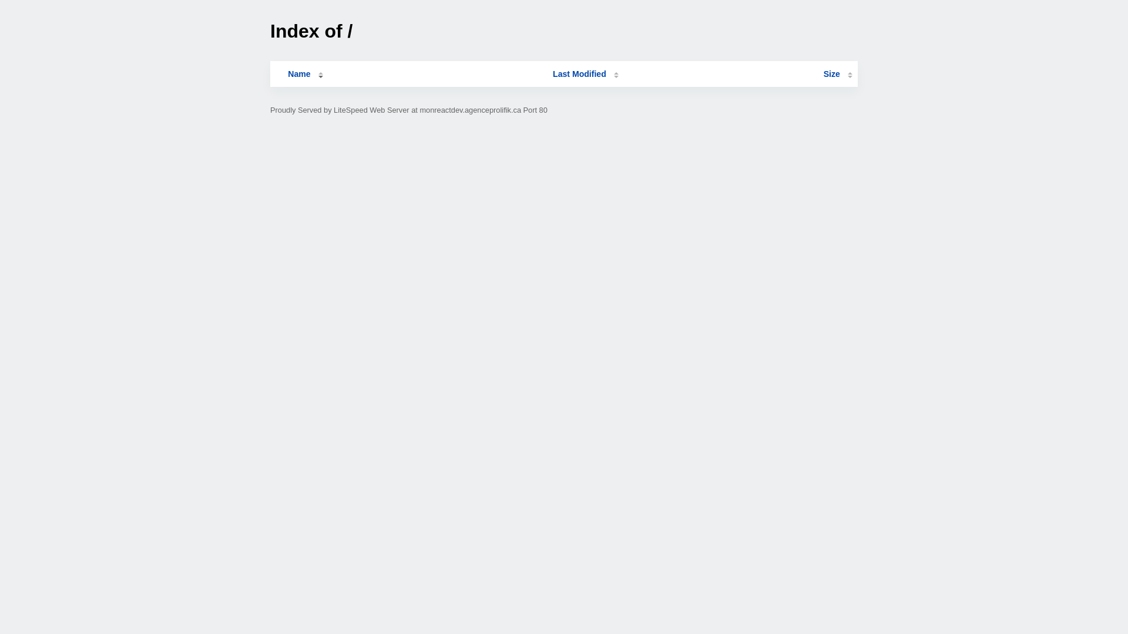  What do you see at coordinates (299, 74) in the screenshot?
I see `Name` at bounding box center [299, 74].